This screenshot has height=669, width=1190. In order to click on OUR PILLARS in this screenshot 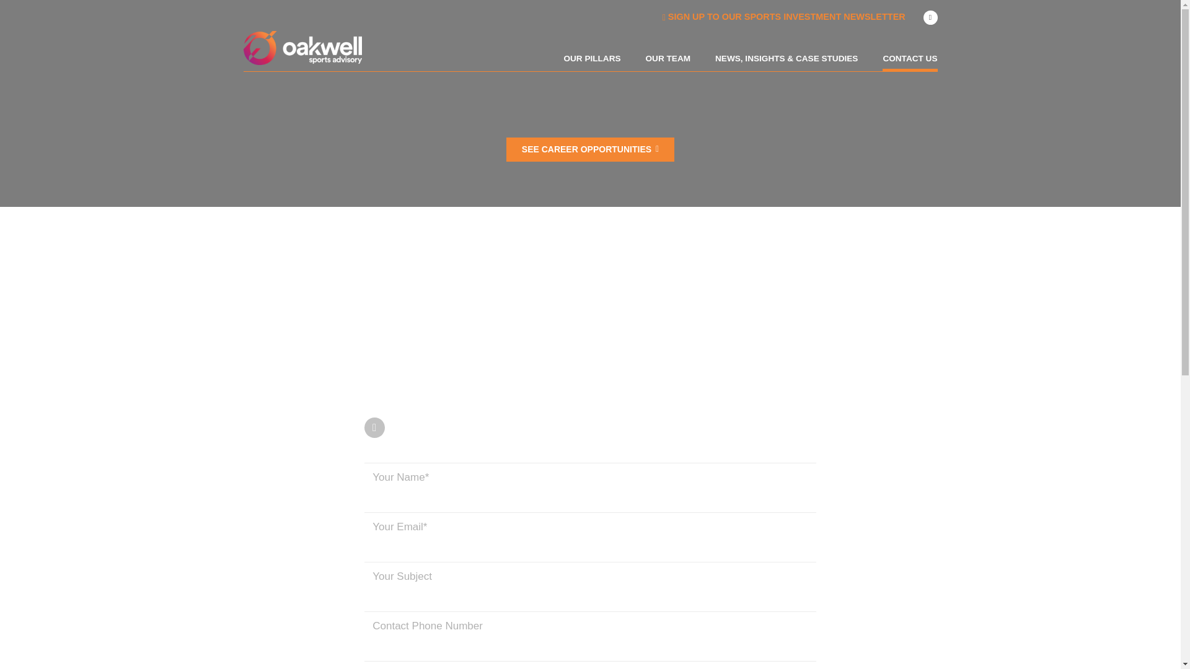, I will do `click(591, 63)`.